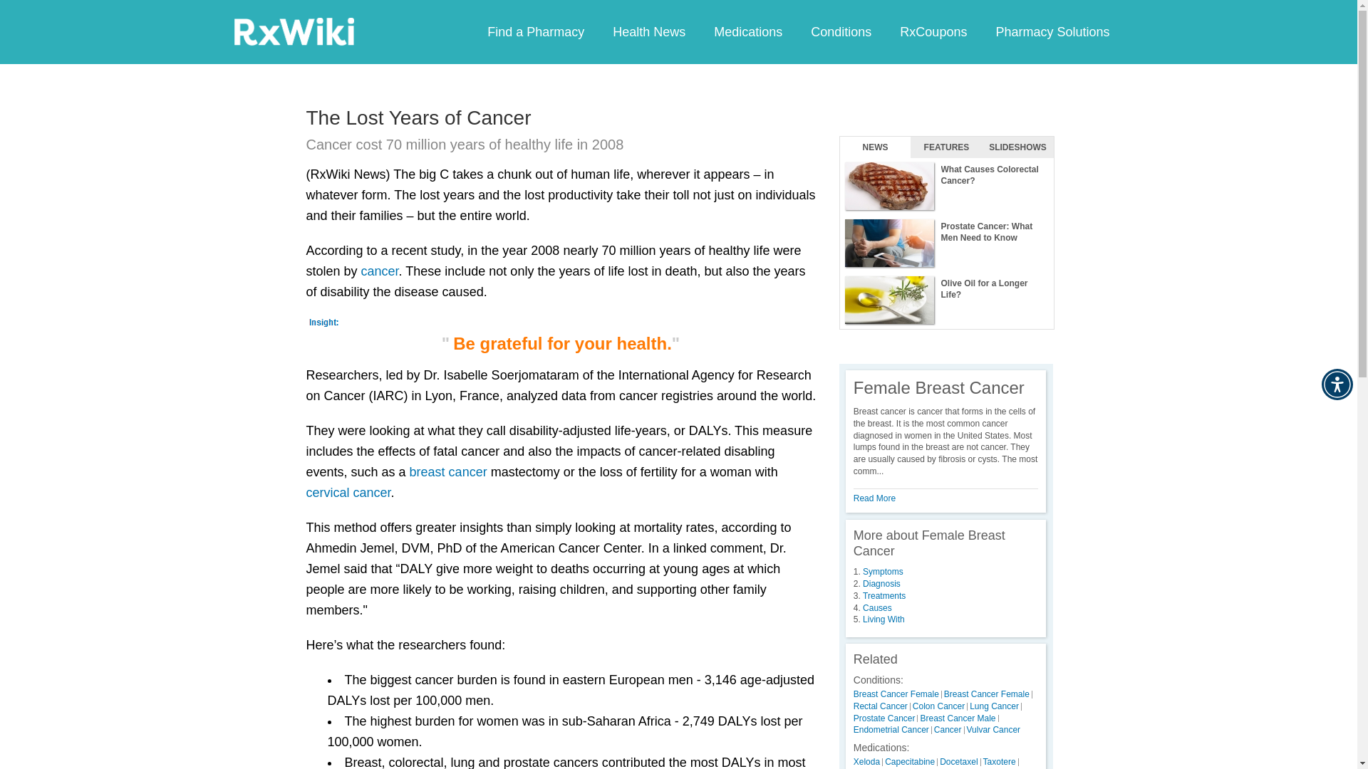 This screenshot has height=769, width=1368. Describe the element at coordinates (946, 300) in the screenshot. I see `Olive Oil for a Longer Life?` at that location.